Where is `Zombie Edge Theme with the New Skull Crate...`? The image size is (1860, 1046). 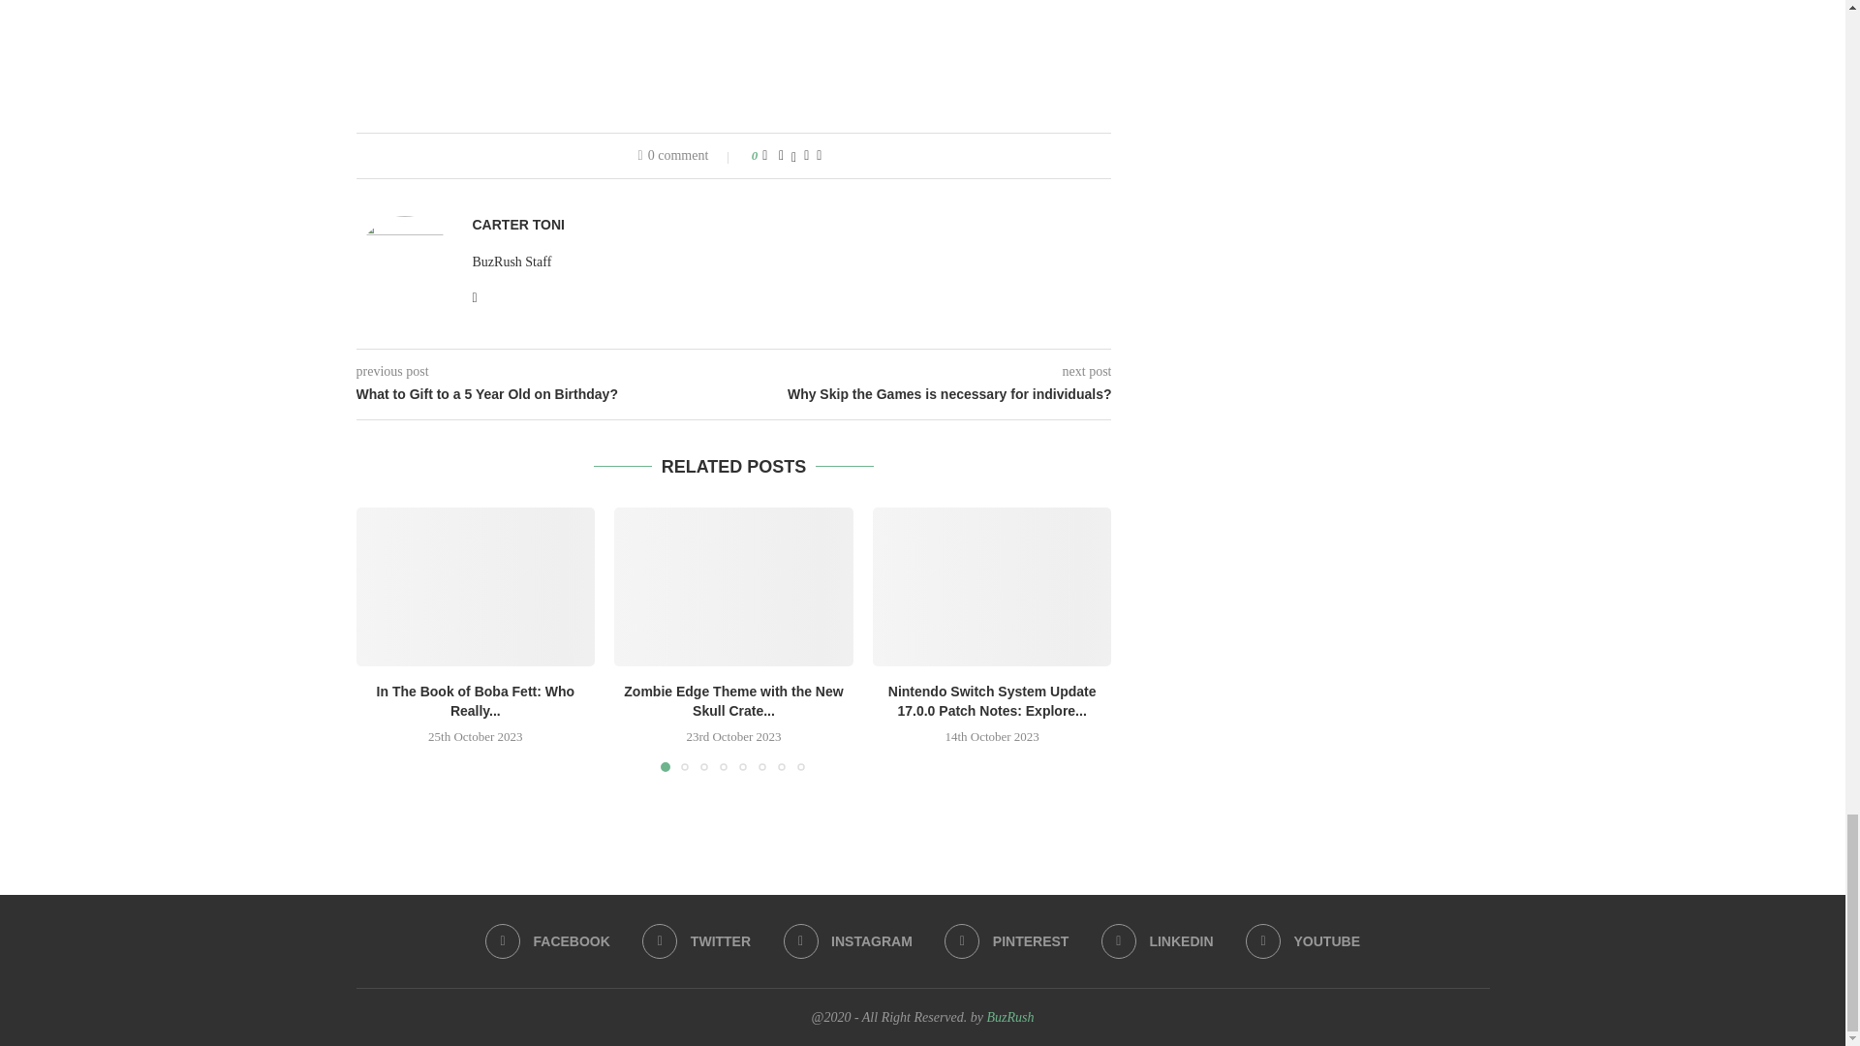 Zombie Edge Theme with the New Skull Crate... is located at coordinates (732, 701).